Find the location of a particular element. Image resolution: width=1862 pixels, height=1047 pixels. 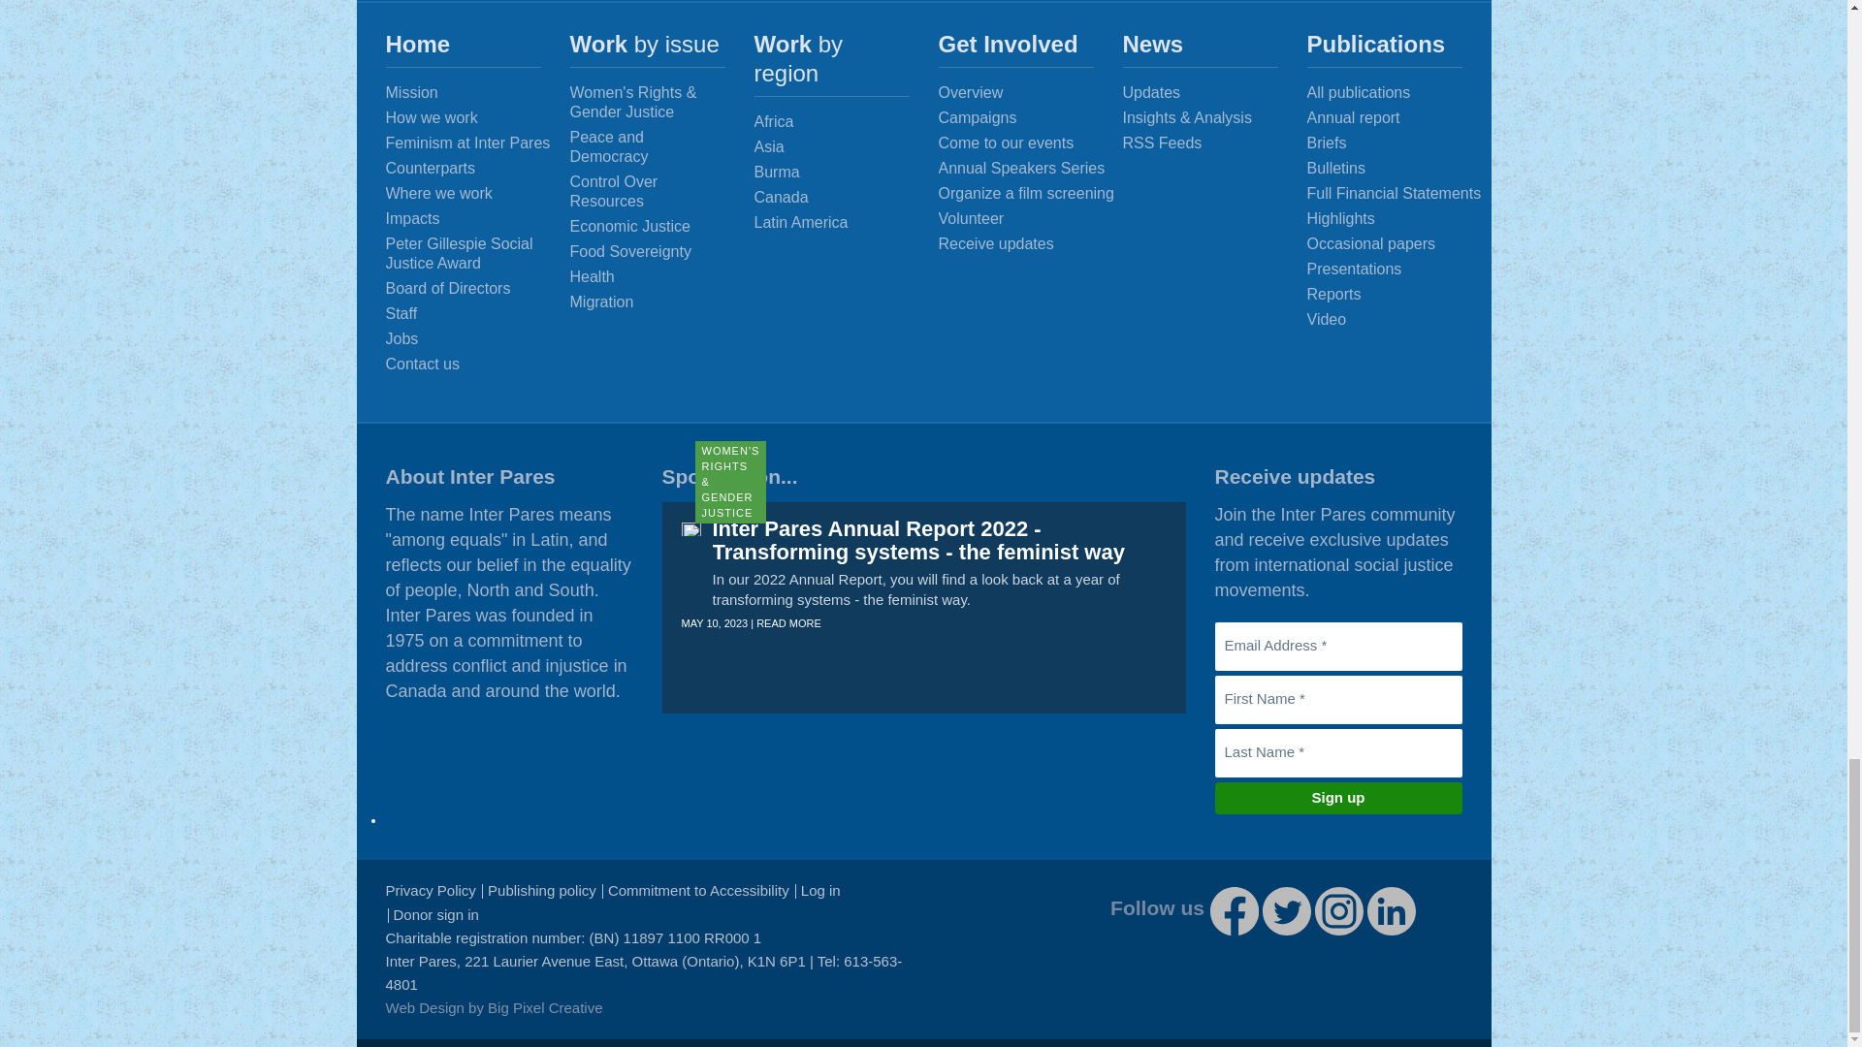

Upcoming events is located at coordinates (1031, 143).